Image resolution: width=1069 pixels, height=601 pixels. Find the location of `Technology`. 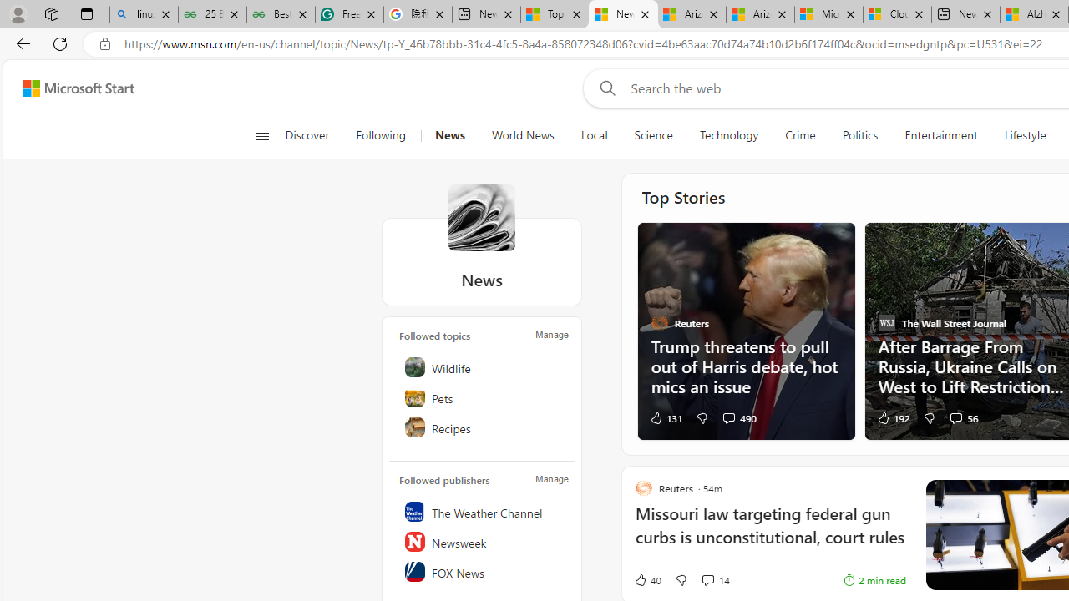

Technology is located at coordinates (728, 135).